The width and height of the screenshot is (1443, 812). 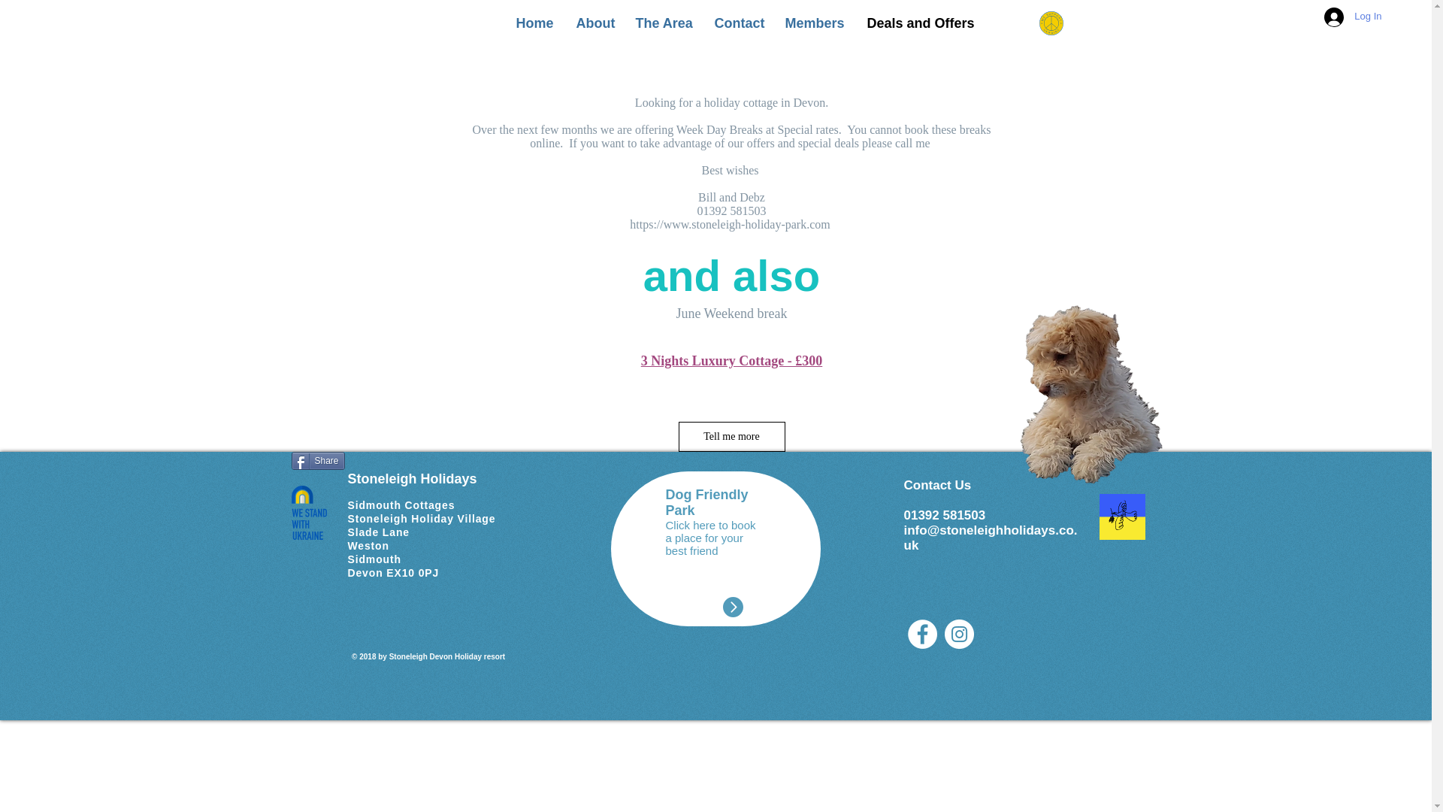 I want to click on Tell me more, so click(x=731, y=436).